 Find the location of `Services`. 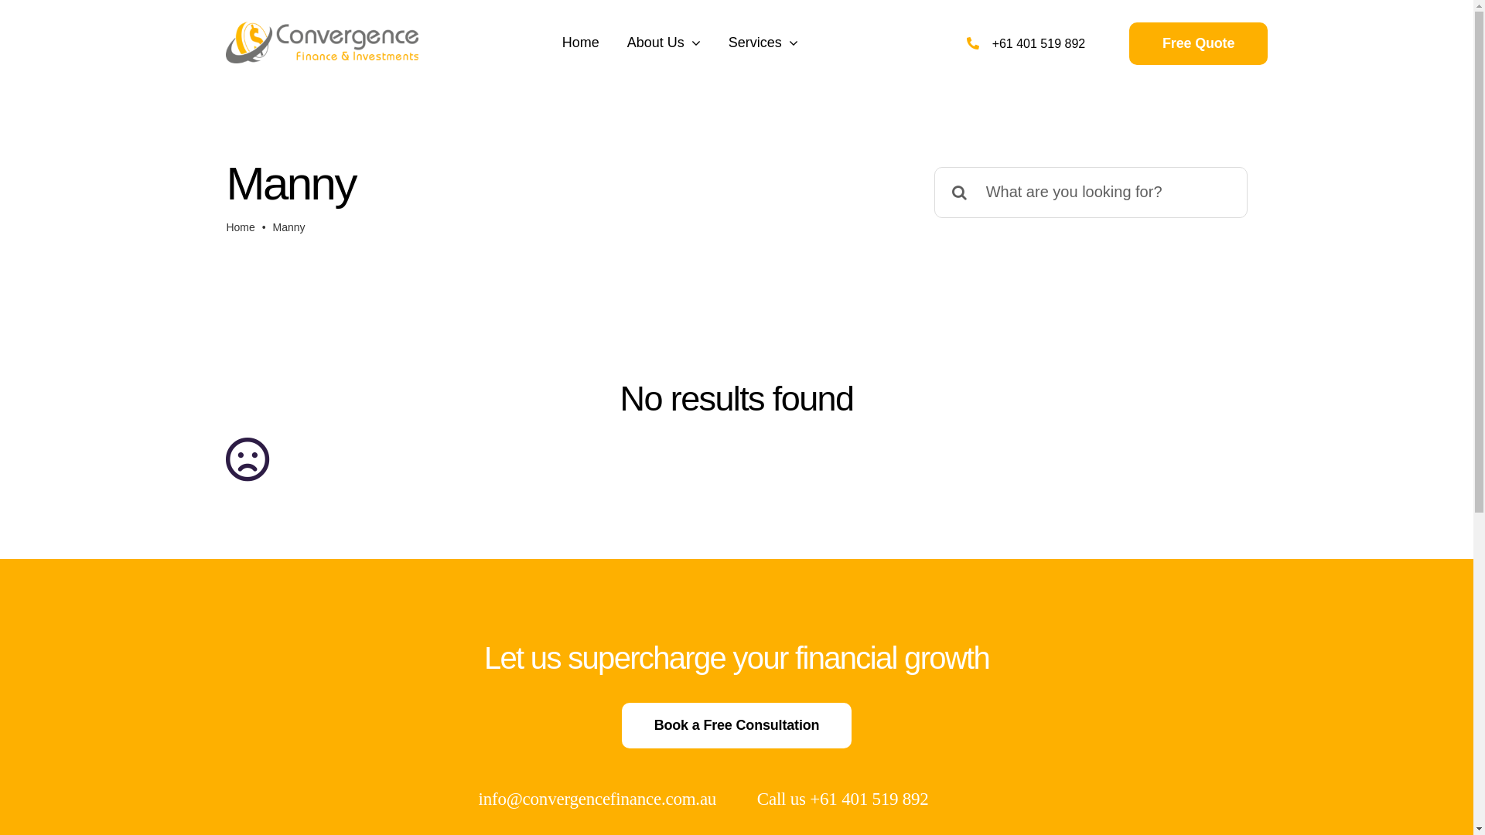

Services is located at coordinates (763, 43).